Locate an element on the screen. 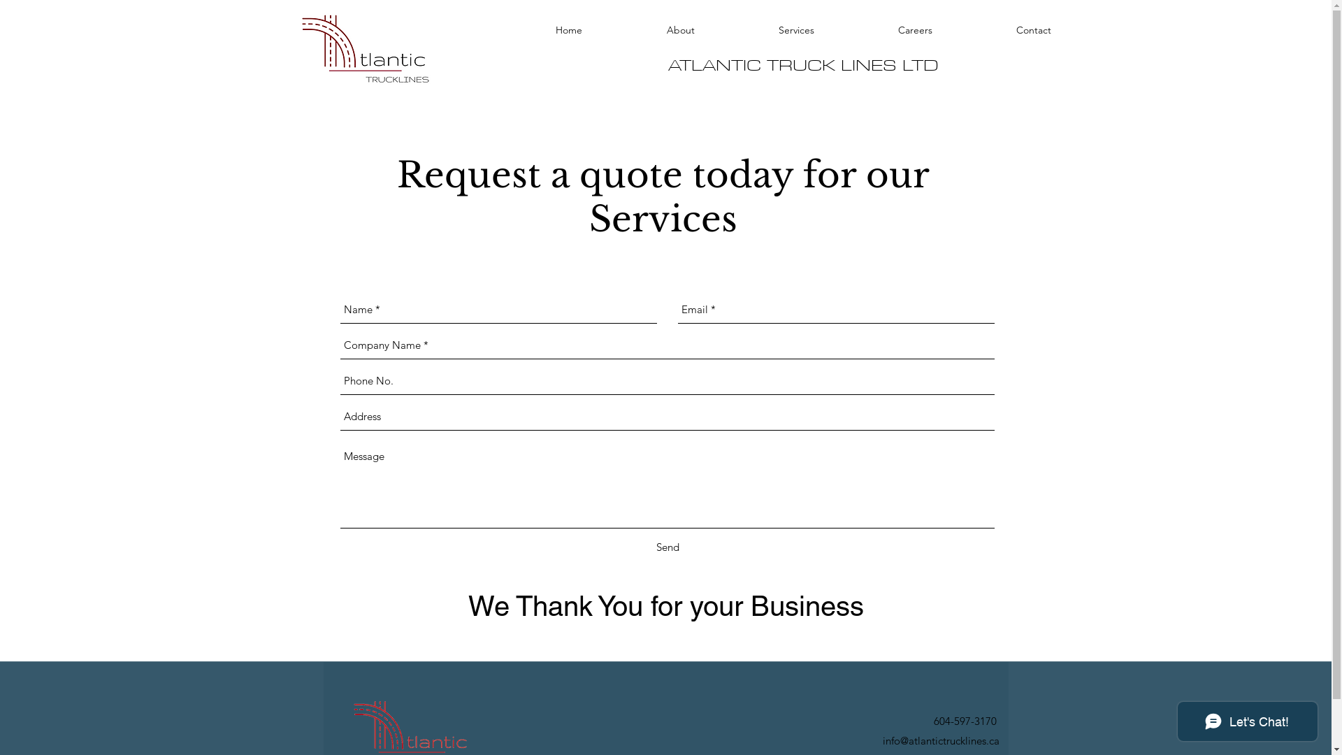  Contact is located at coordinates (1034, 30).